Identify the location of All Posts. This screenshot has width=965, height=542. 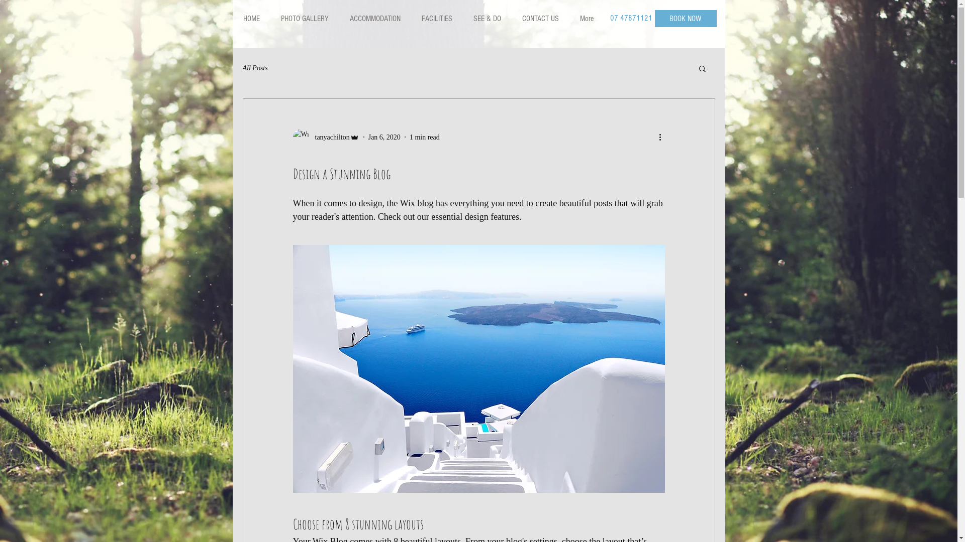
(255, 68).